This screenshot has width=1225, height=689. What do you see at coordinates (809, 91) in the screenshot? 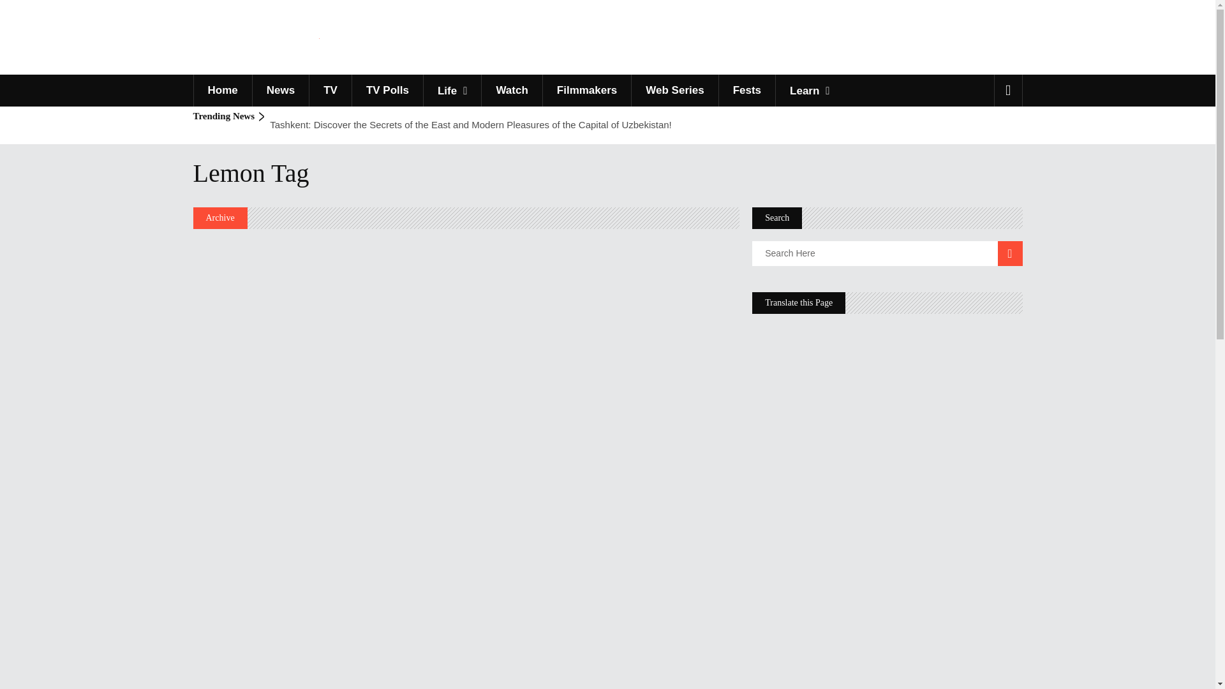
I see `Learn` at bounding box center [809, 91].